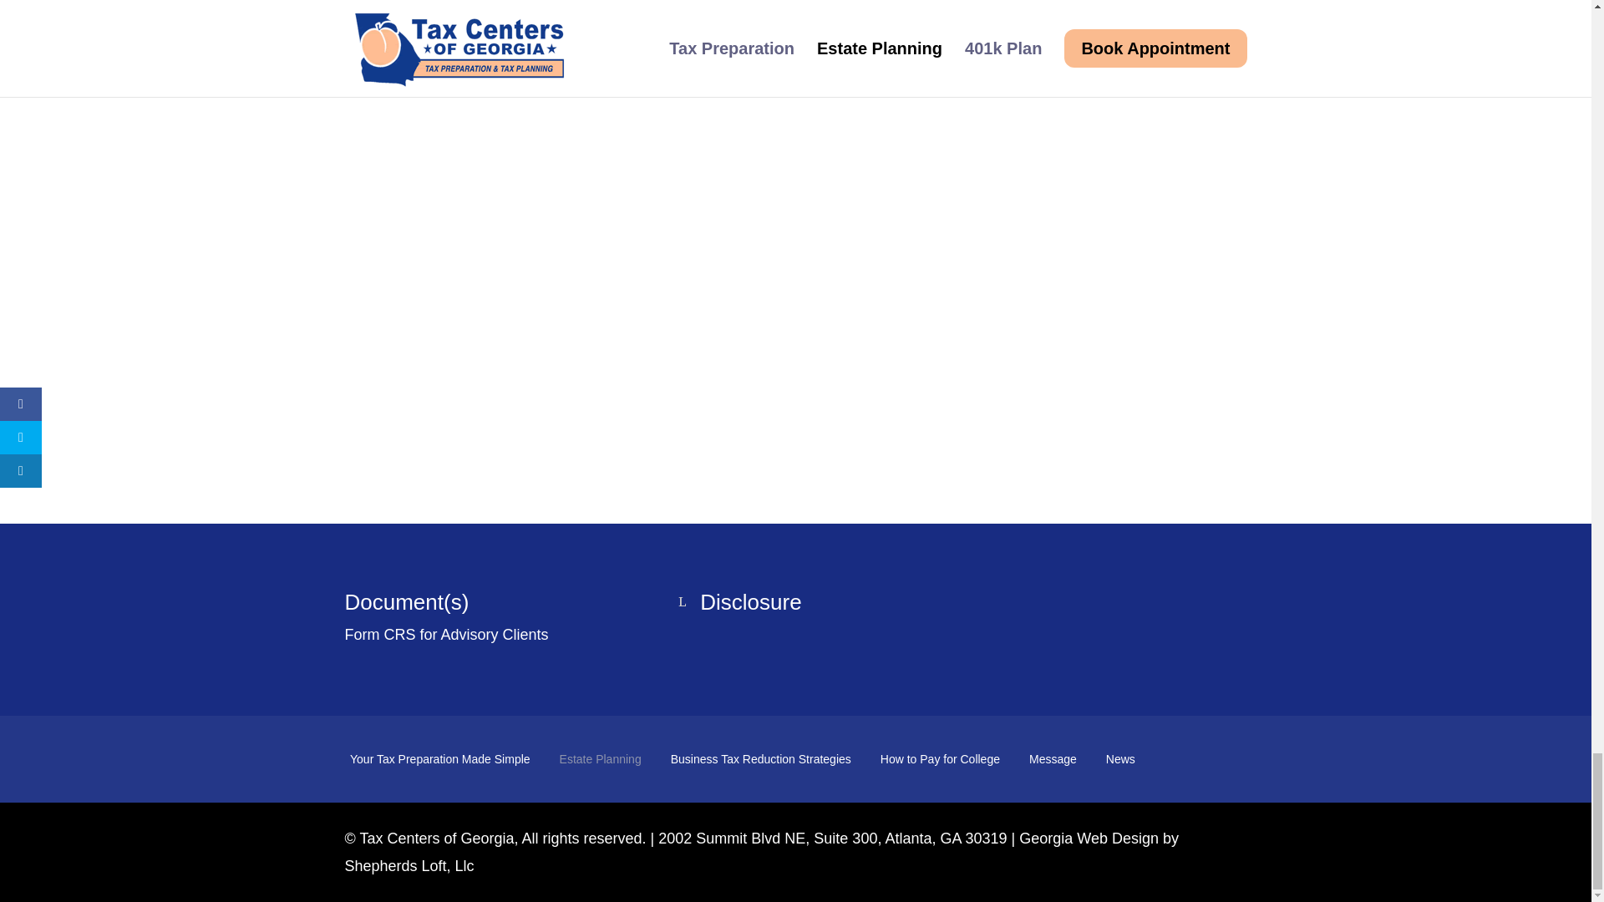 The width and height of the screenshot is (1604, 902). I want to click on Maintenance Free WordPress, so click(1088, 839).